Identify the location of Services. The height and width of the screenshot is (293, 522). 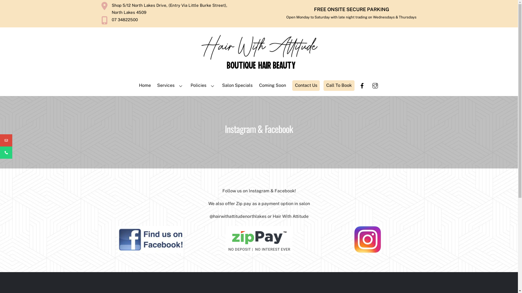
(171, 86).